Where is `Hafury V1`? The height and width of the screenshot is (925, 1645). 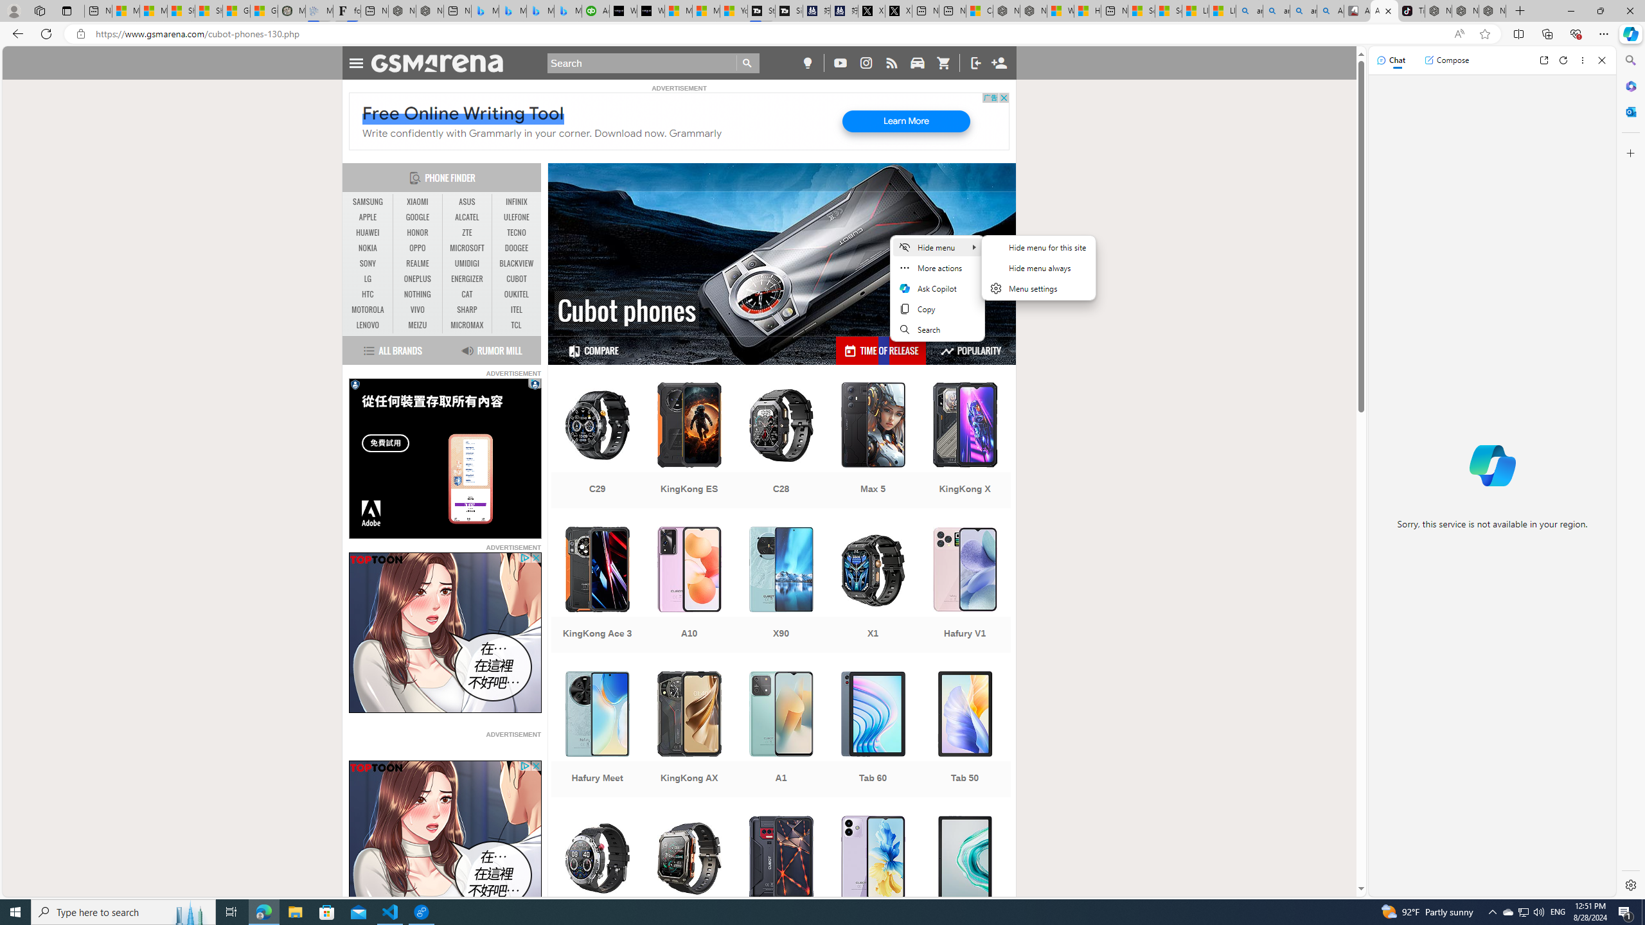 Hafury V1 is located at coordinates (965, 591).